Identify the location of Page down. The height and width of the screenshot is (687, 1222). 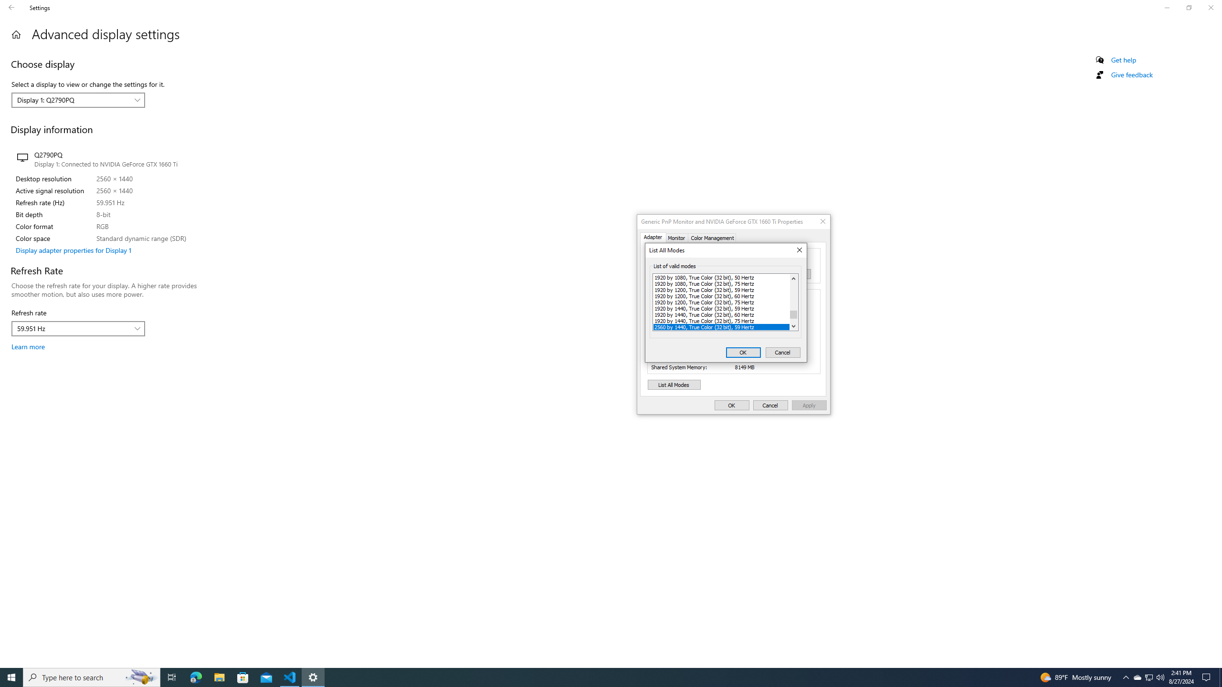
(141, 677).